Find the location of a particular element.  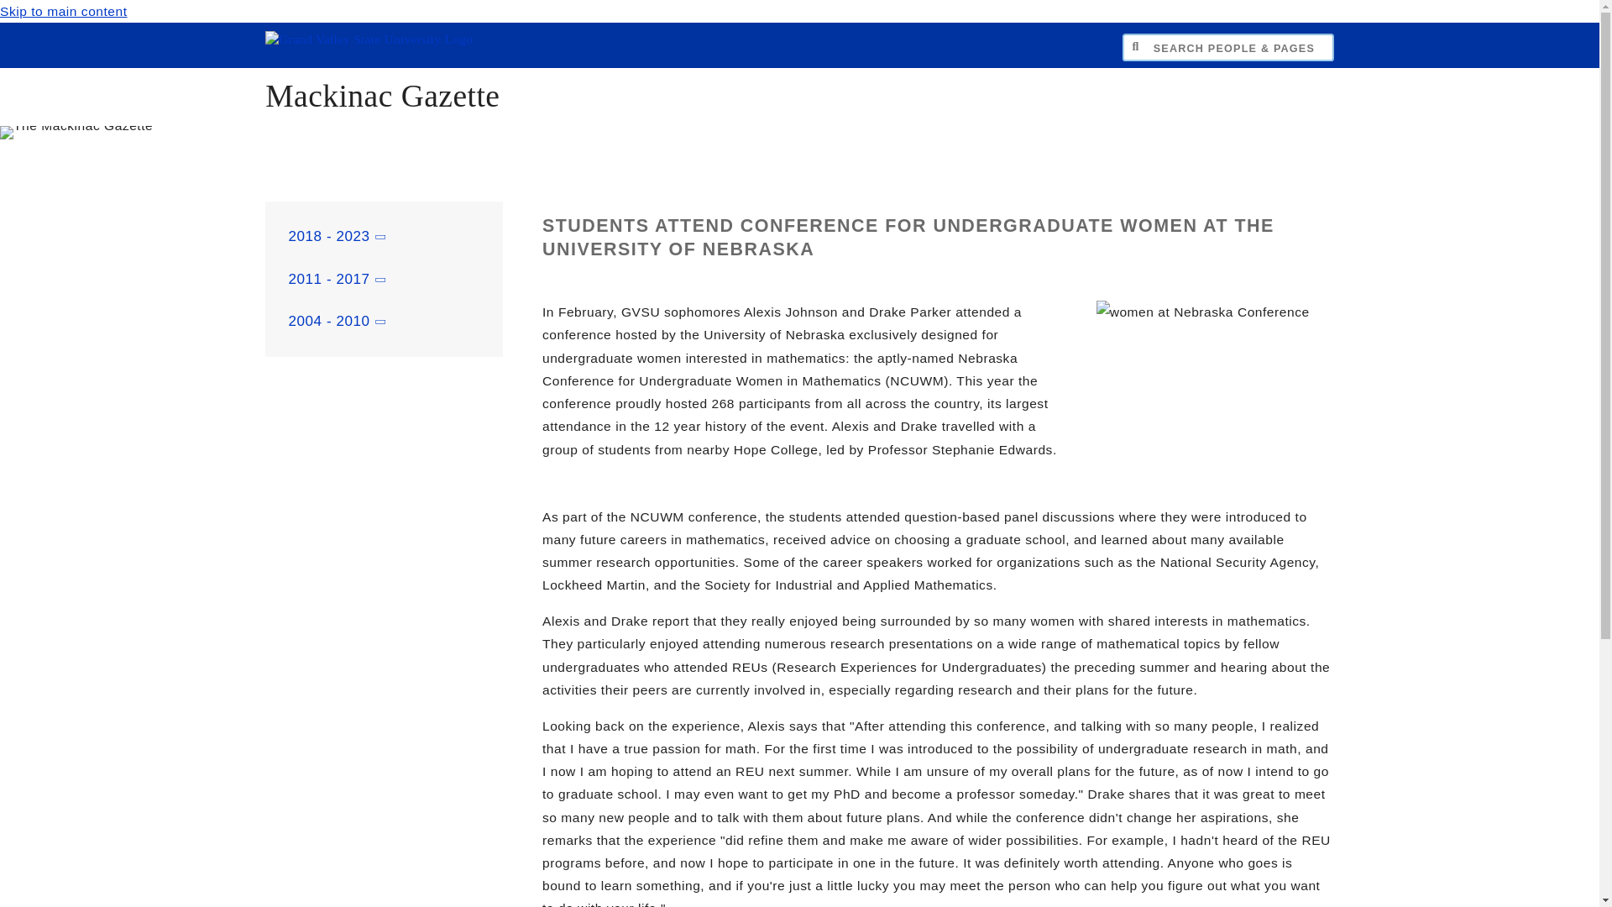

2011 - 2017 is located at coordinates (383, 279).